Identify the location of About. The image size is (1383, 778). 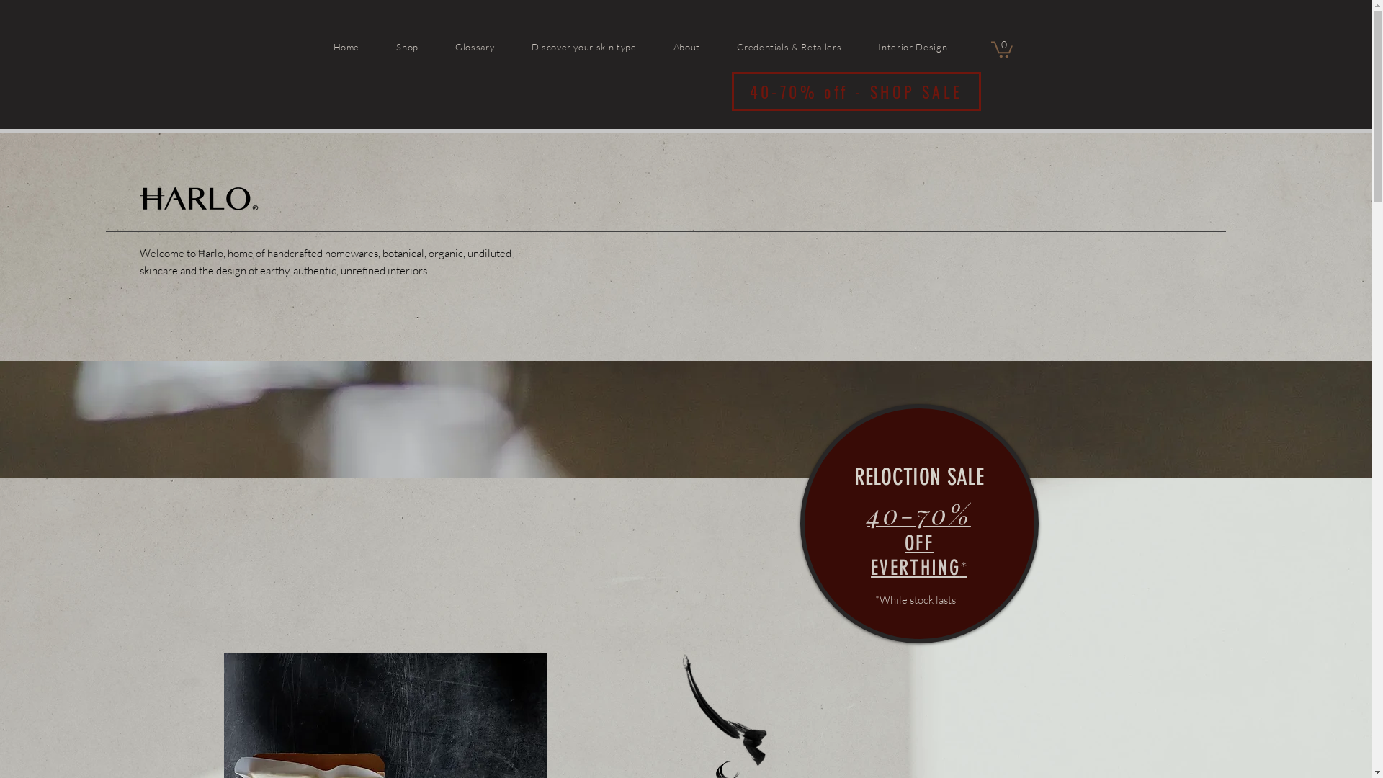
(704, 46).